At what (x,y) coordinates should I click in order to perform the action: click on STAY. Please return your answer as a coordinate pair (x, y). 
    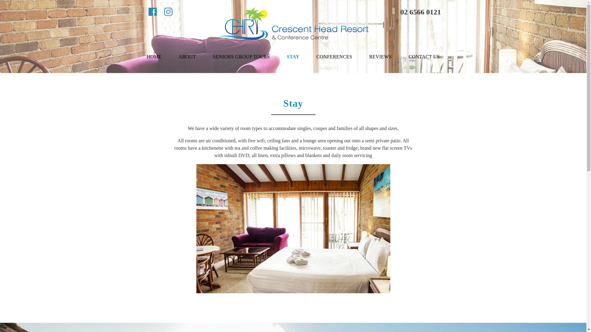
    Looking at the image, I should click on (293, 57).